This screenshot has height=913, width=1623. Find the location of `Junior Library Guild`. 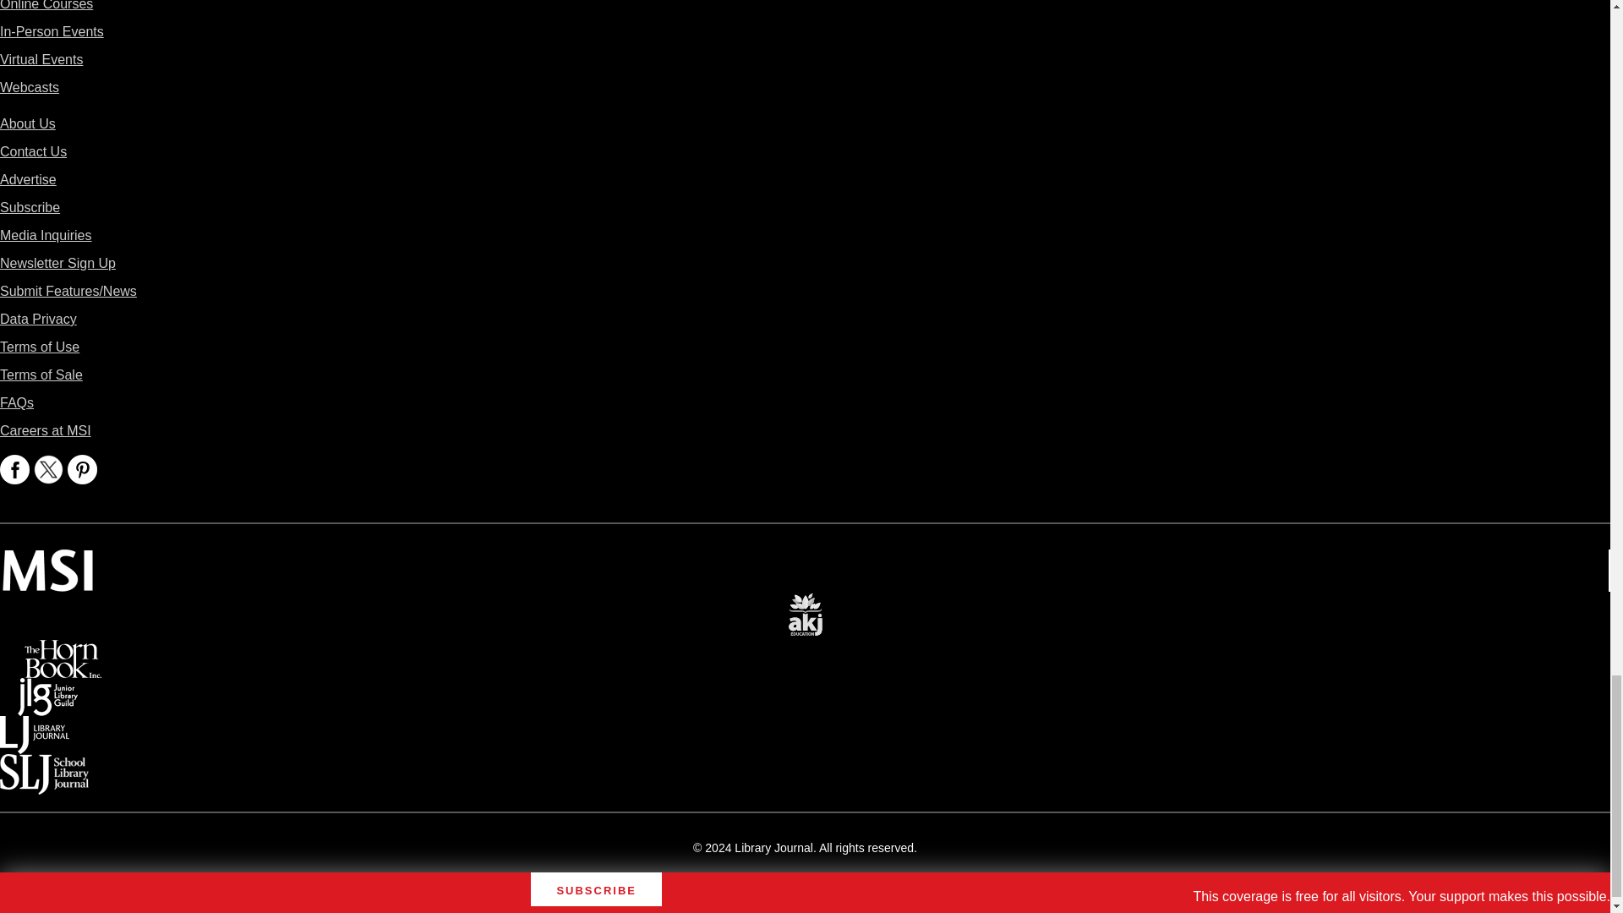

Junior Library Guild is located at coordinates (47, 690).